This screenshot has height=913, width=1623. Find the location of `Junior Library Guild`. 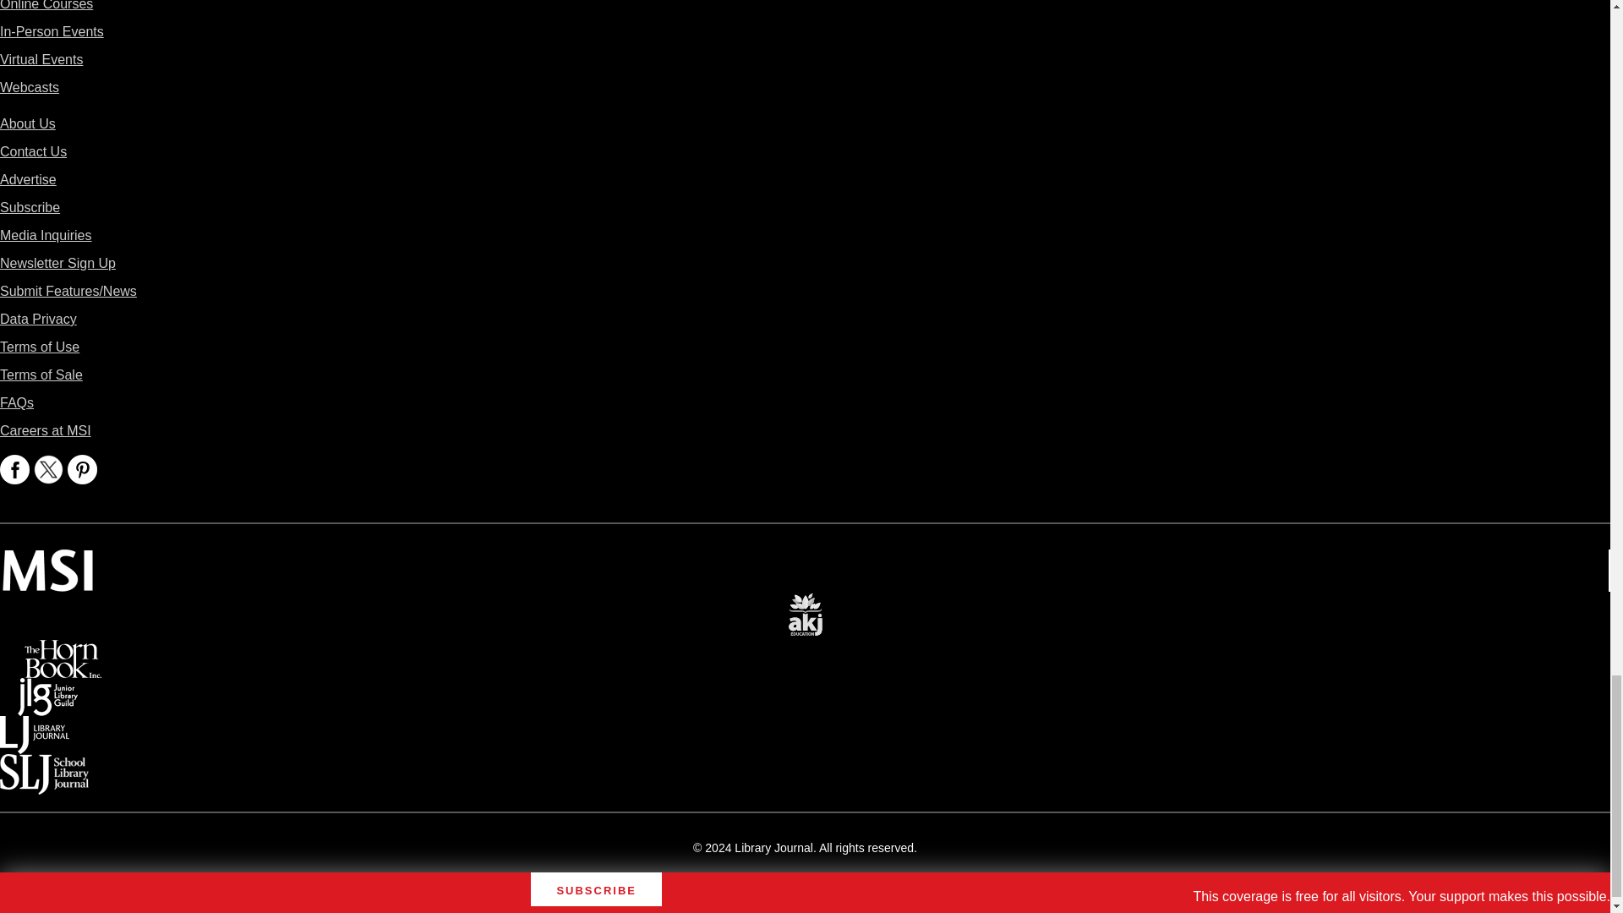

Junior Library Guild is located at coordinates (47, 690).